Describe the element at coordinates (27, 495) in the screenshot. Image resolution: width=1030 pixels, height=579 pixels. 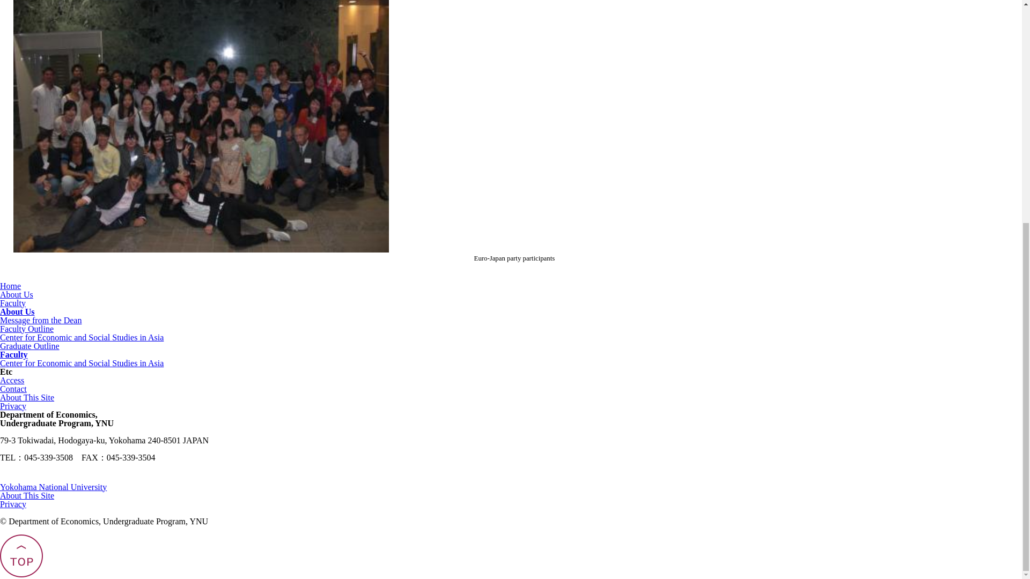
I see `About This Site` at that location.